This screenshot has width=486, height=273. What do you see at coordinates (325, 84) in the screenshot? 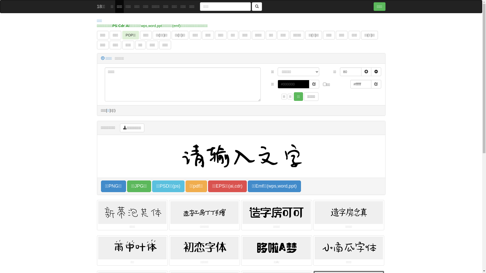
I see `on` at bounding box center [325, 84].